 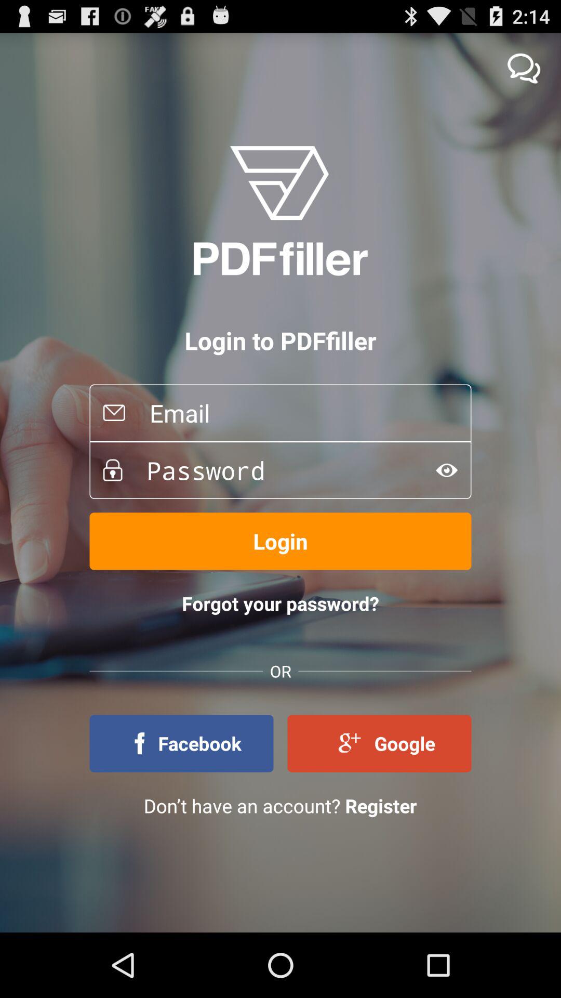 What do you see at coordinates (272, 470) in the screenshot?
I see `enter password` at bounding box center [272, 470].